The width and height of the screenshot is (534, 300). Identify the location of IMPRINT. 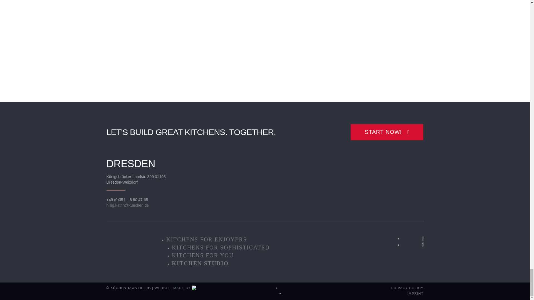
(415, 293).